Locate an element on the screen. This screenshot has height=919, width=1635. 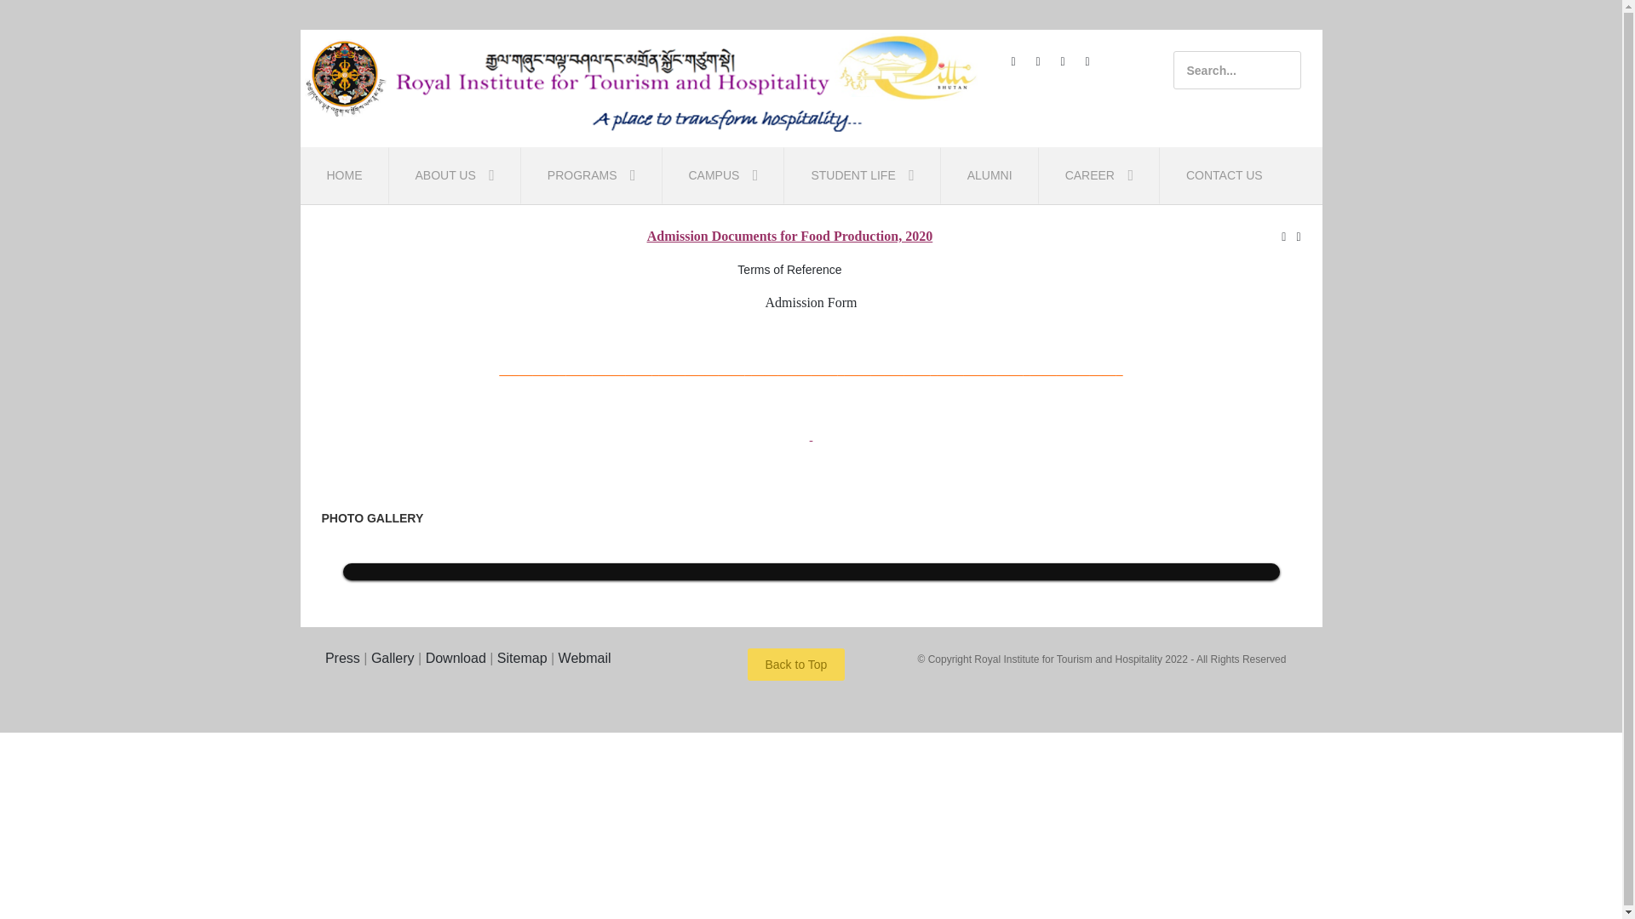
Back to Top is located at coordinates (797, 665).